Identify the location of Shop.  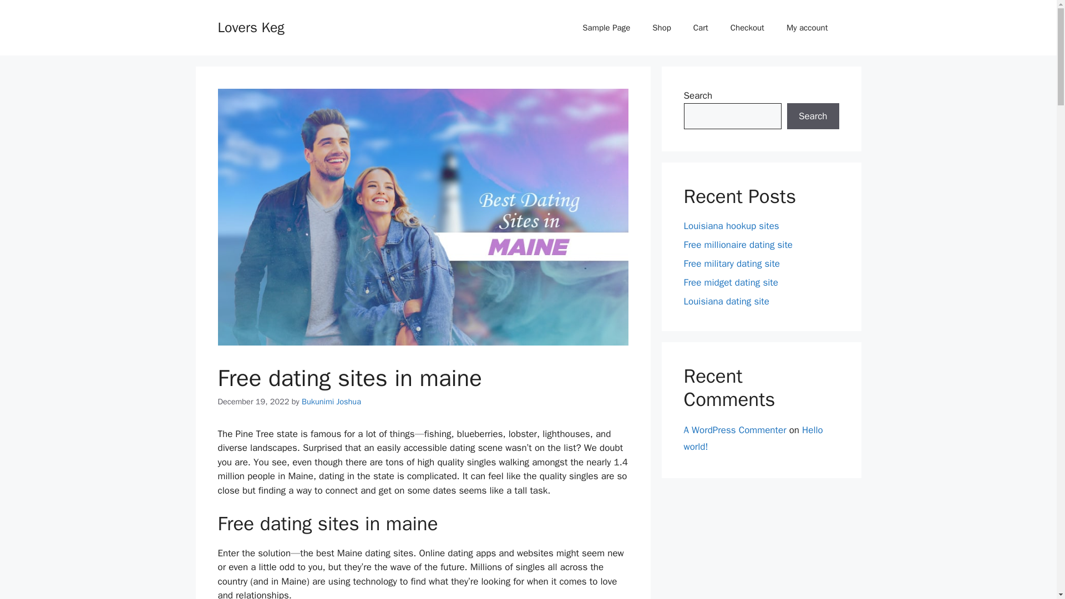
(661, 28).